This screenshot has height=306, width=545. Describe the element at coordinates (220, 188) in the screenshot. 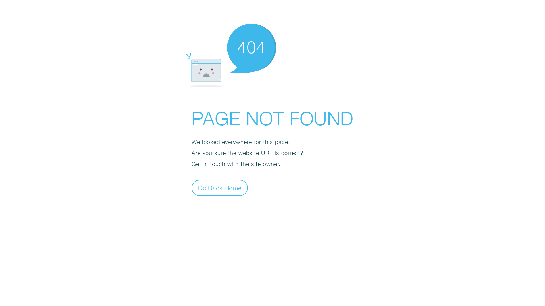

I see `Go Back Home` at that location.